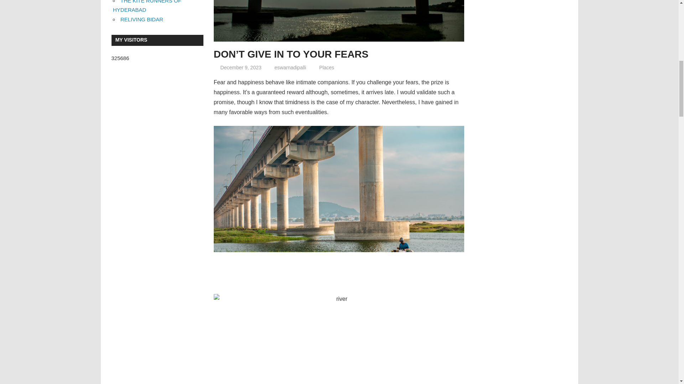 The width and height of the screenshot is (684, 384). I want to click on December 9, 2023, so click(241, 68).